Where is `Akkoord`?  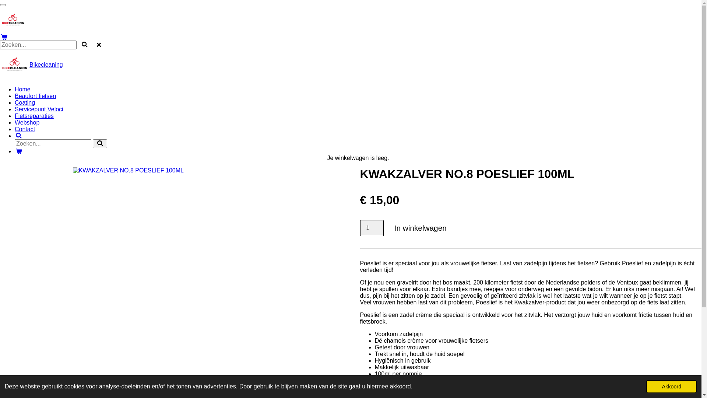
Akkoord is located at coordinates (672, 387).